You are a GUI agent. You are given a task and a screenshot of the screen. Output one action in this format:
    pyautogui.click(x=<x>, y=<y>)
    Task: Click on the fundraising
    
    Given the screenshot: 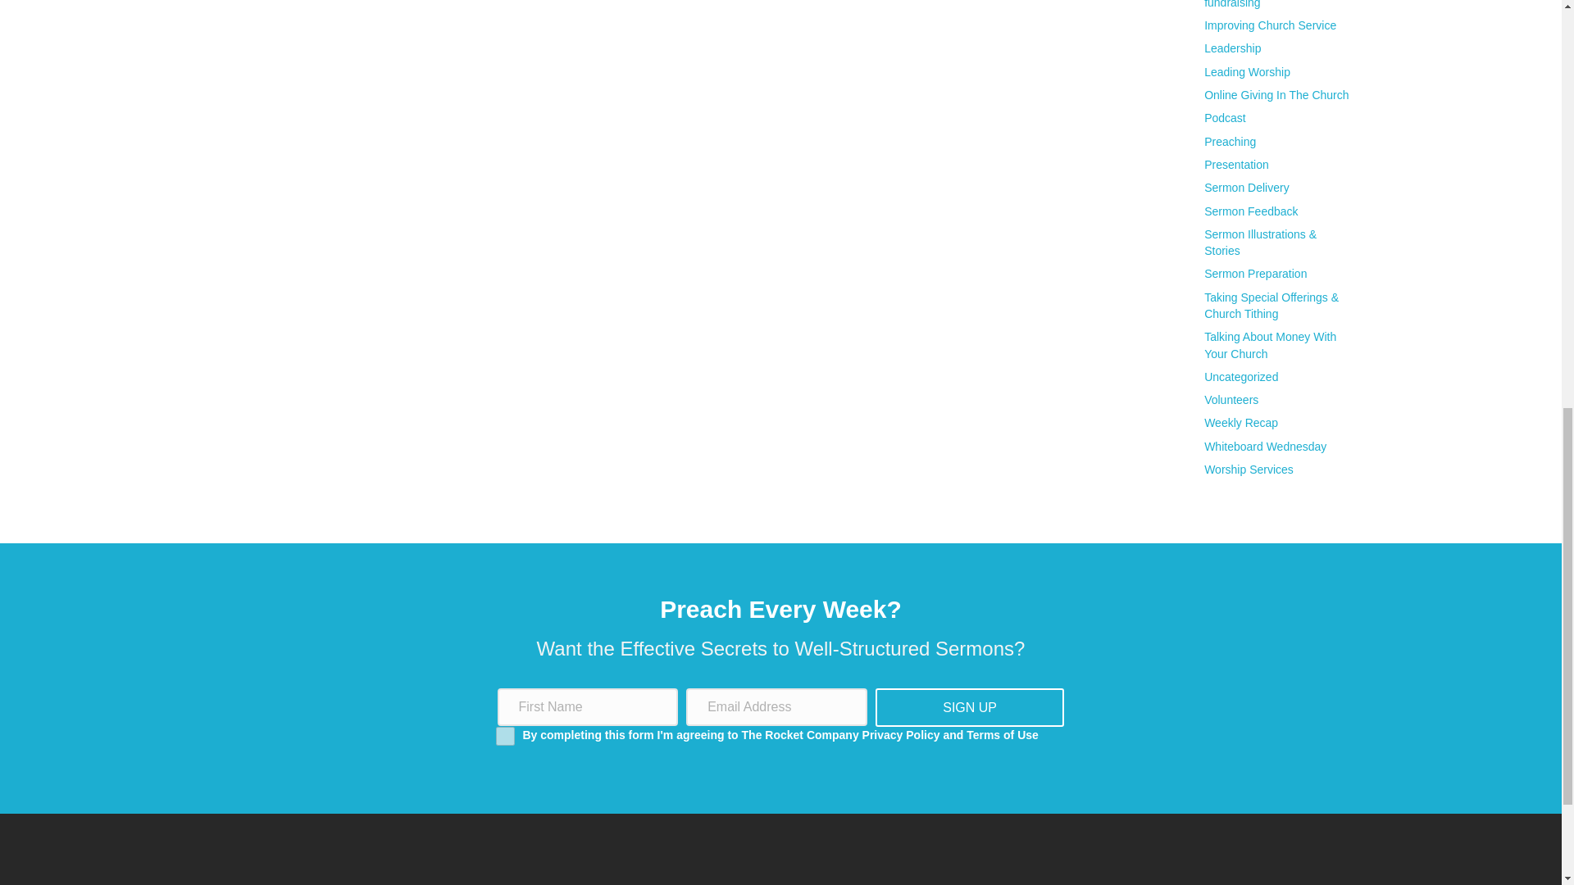 What is the action you would take?
    pyautogui.click(x=1231, y=4)
    